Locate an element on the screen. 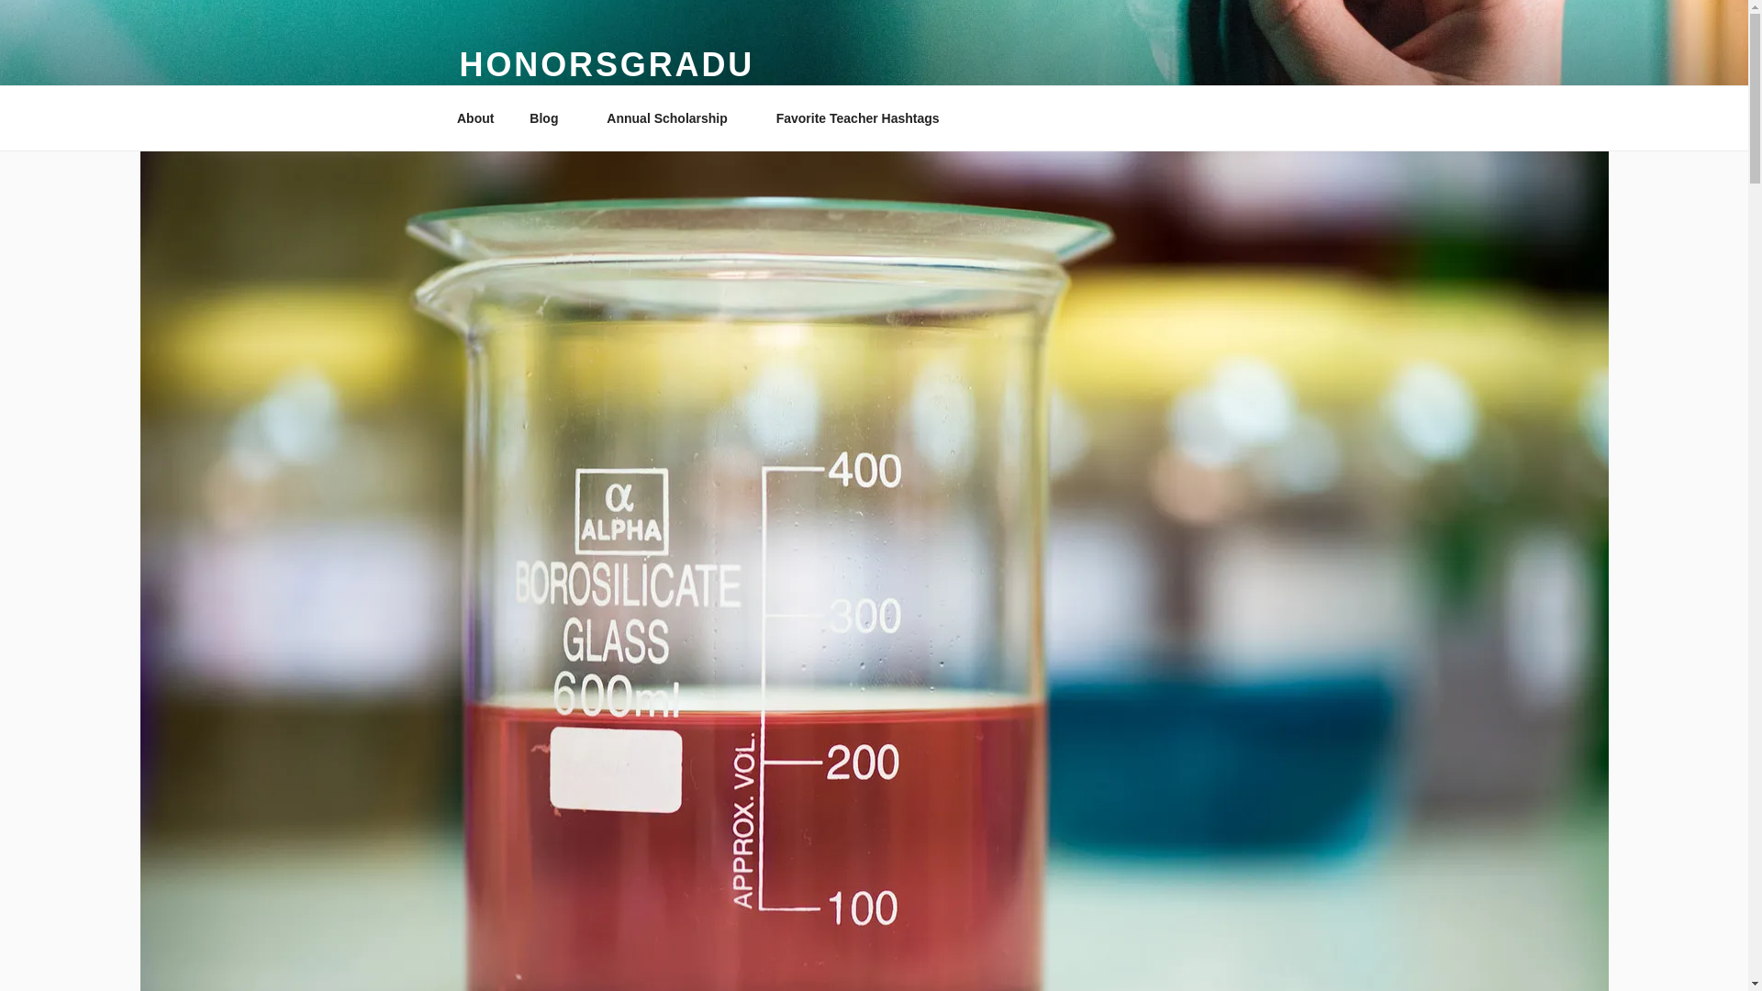 The image size is (1762, 991). HONORSGRADU is located at coordinates (606, 64).